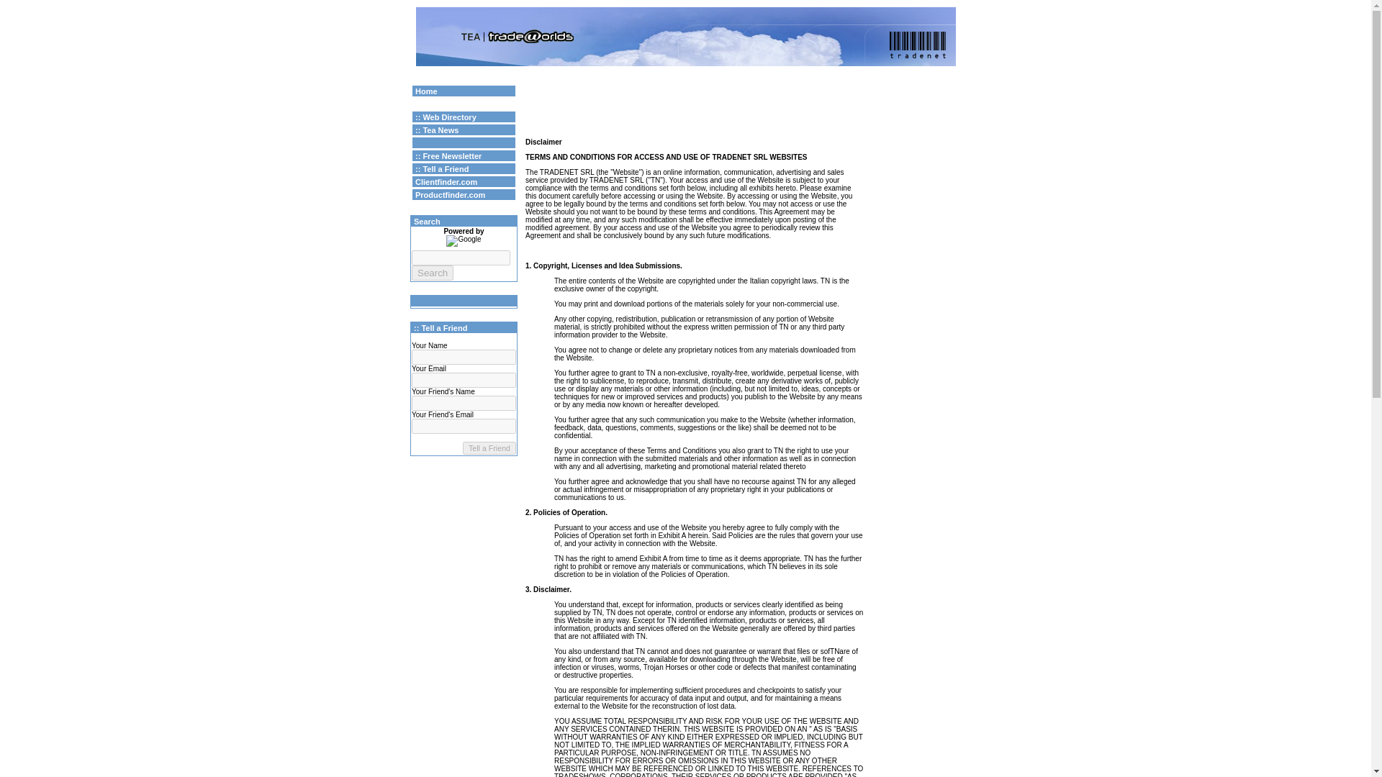 This screenshot has height=777, width=1382. I want to click on :: Free Newsletter, so click(448, 155).